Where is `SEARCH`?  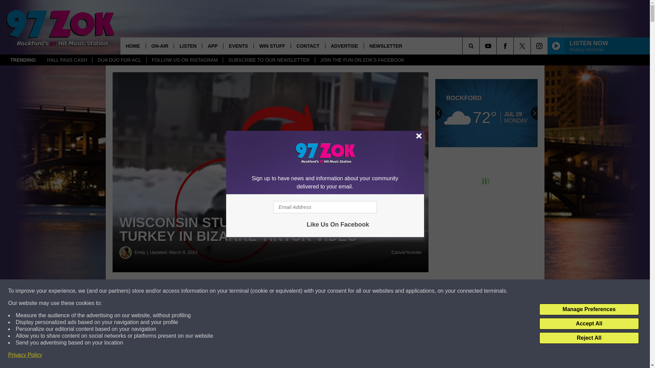 SEARCH is located at coordinates (480, 46).